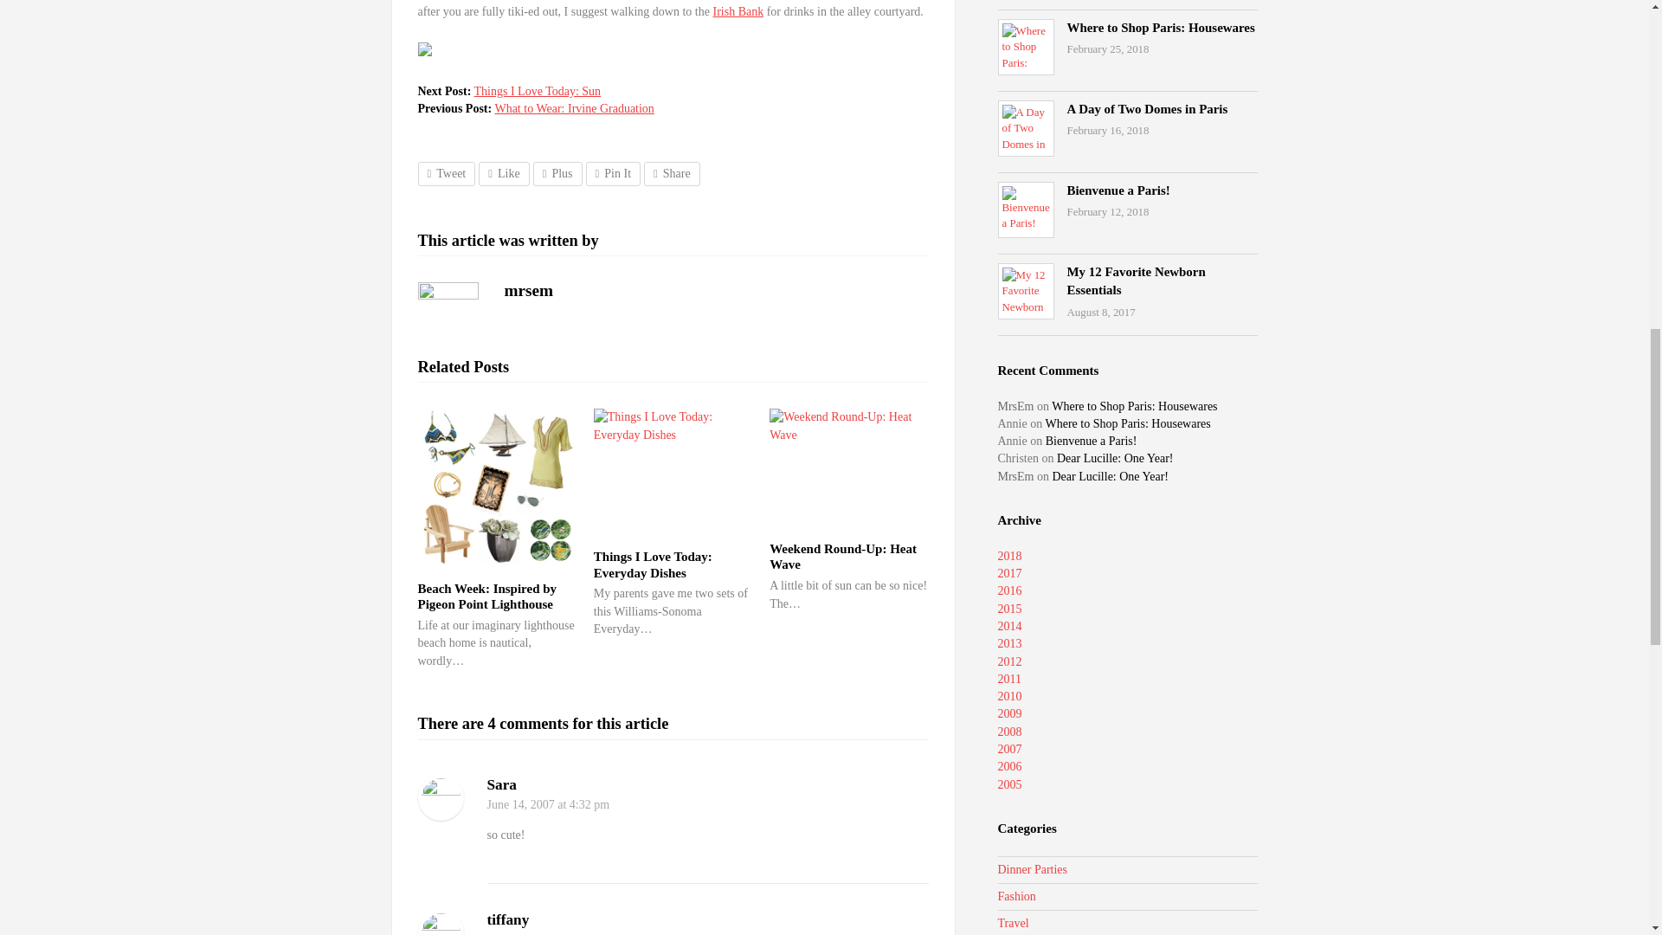 Image resolution: width=1662 pixels, height=935 pixels. Describe the element at coordinates (503, 173) in the screenshot. I see `Like` at that location.